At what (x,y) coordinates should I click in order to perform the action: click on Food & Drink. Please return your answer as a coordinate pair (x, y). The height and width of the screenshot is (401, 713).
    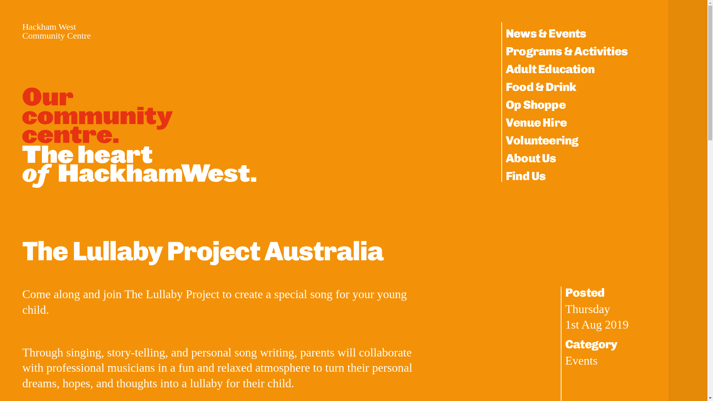
    Looking at the image, I should click on (541, 87).